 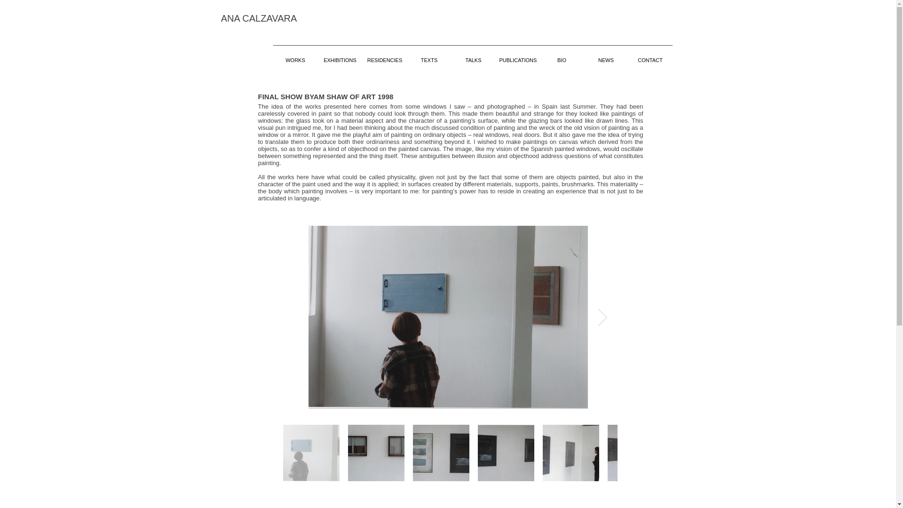 What do you see at coordinates (295, 56) in the screenshot?
I see `WORKS` at bounding box center [295, 56].